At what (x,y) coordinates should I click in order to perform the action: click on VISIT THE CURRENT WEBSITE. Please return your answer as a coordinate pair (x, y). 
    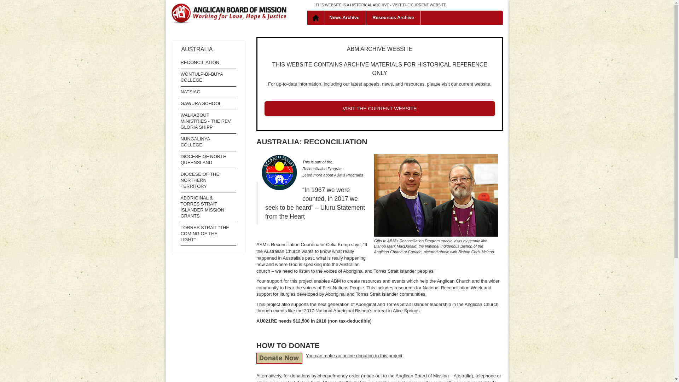
    Looking at the image, I should click on (419, 5).